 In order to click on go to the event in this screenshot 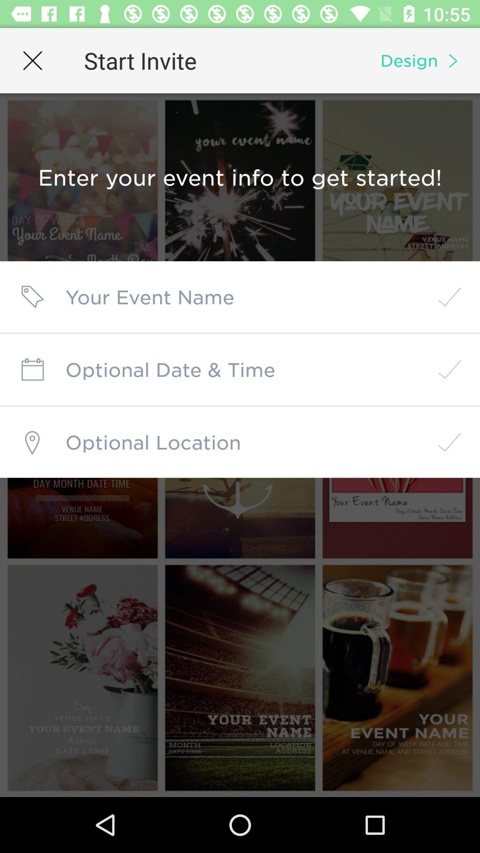, I will do `click(240, 297)`.